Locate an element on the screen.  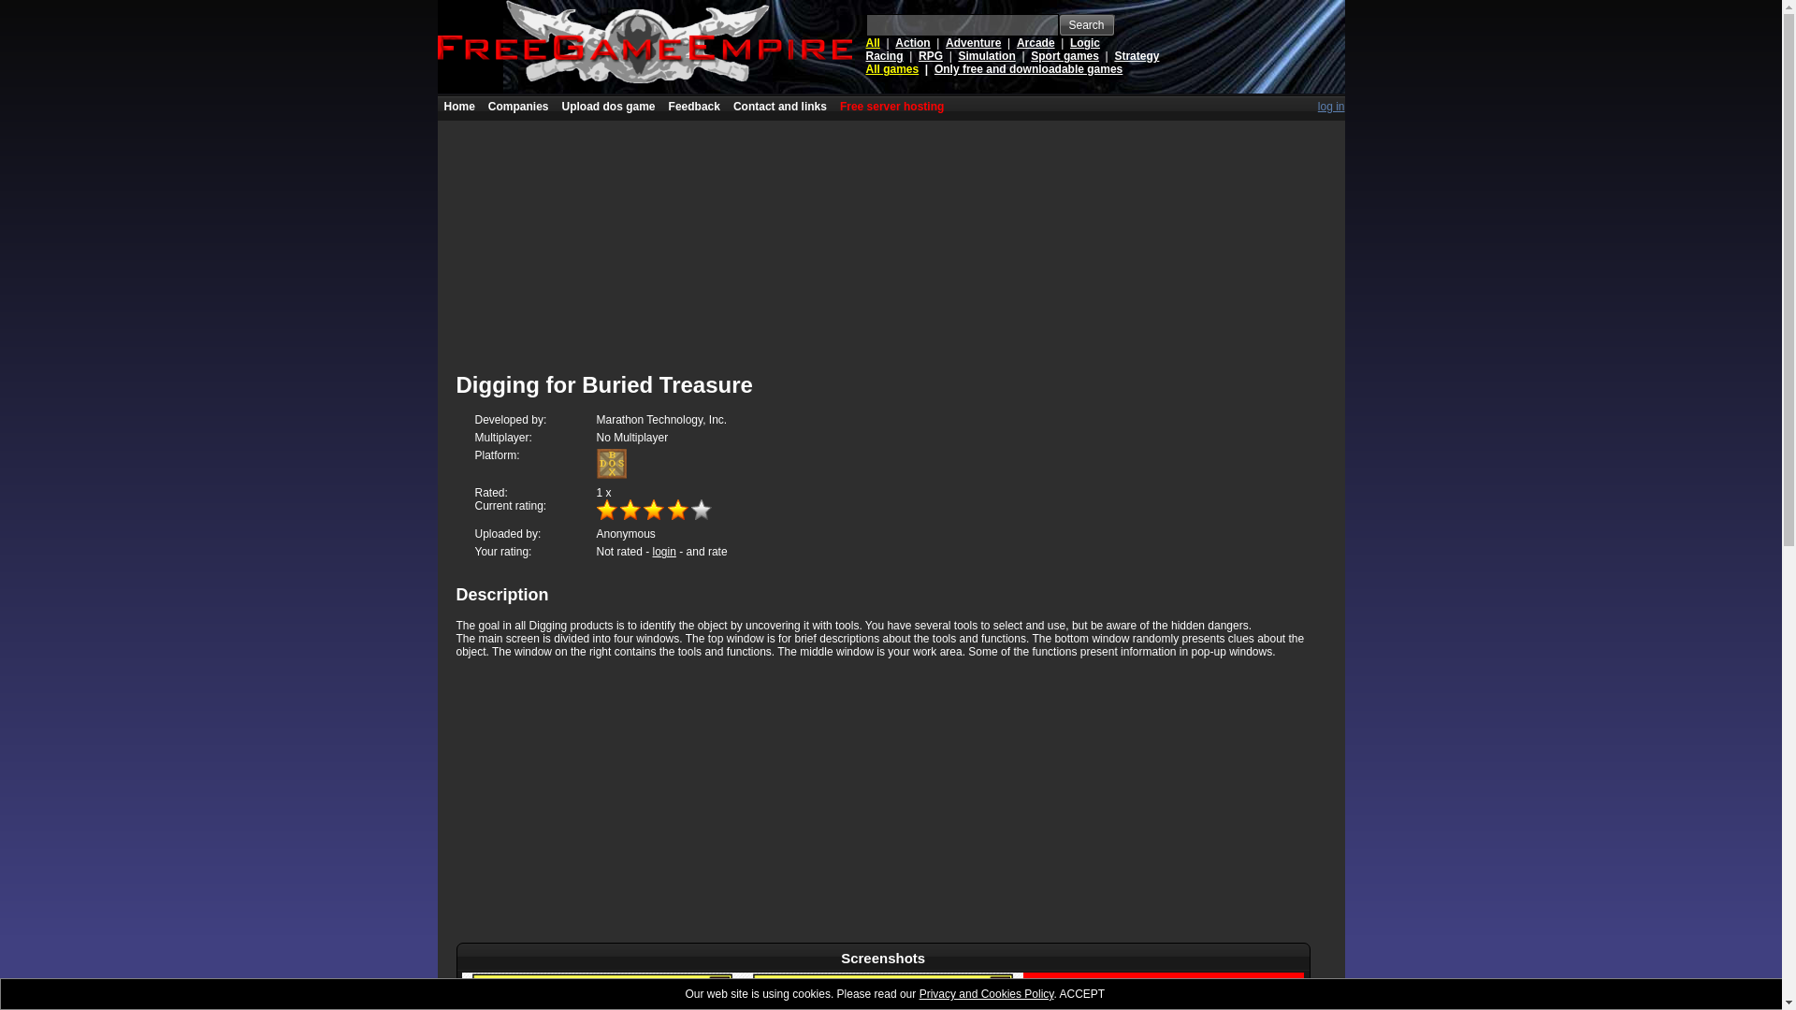
Racing is located at coordinates (884, 55).